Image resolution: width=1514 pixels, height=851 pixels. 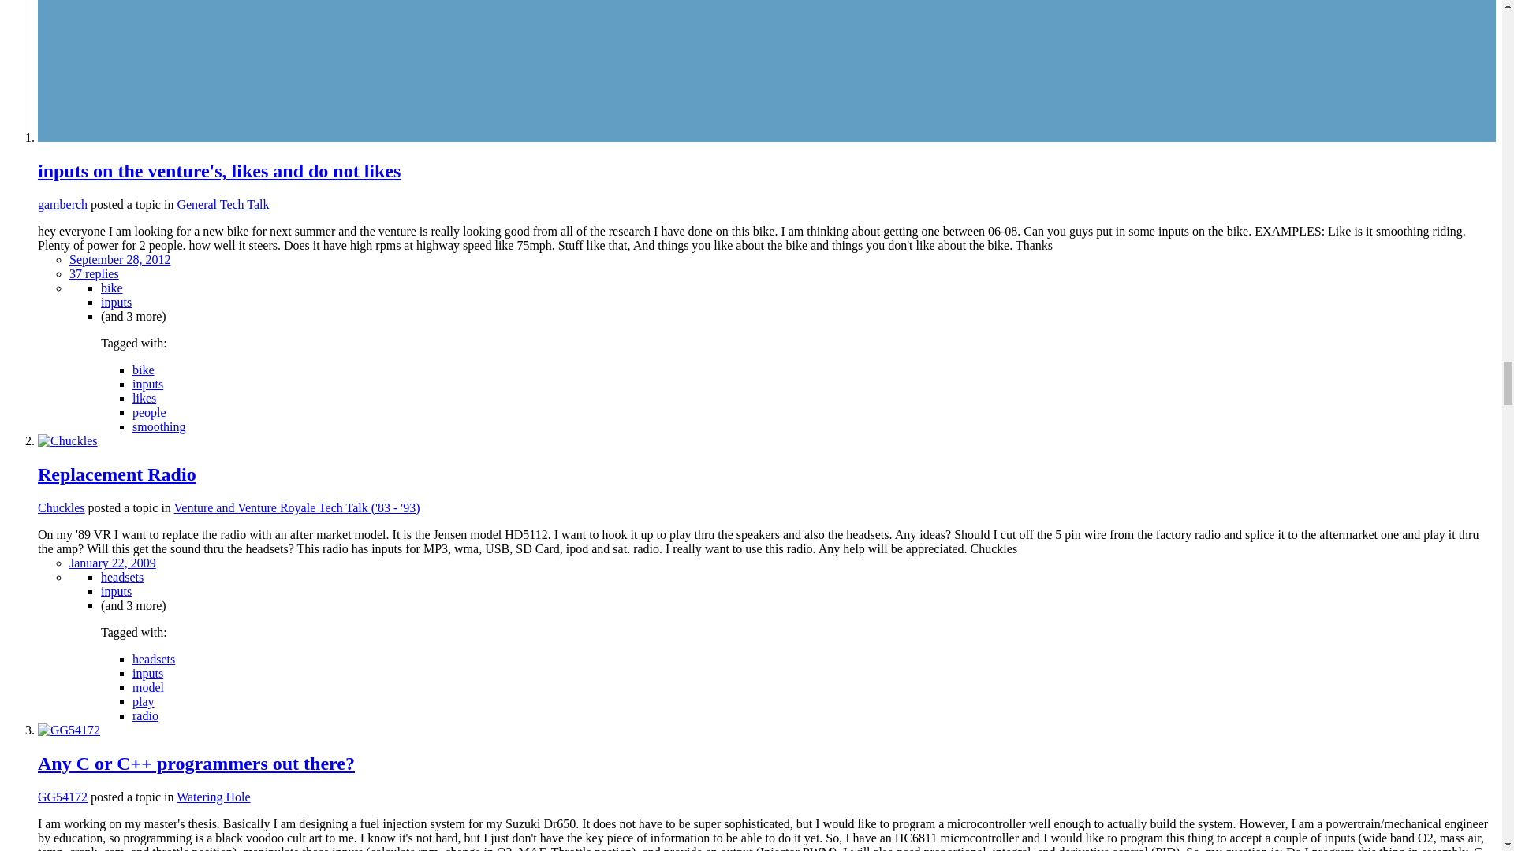 I want to click on Find other content tagged with 'people', so click(x=150, y=413).